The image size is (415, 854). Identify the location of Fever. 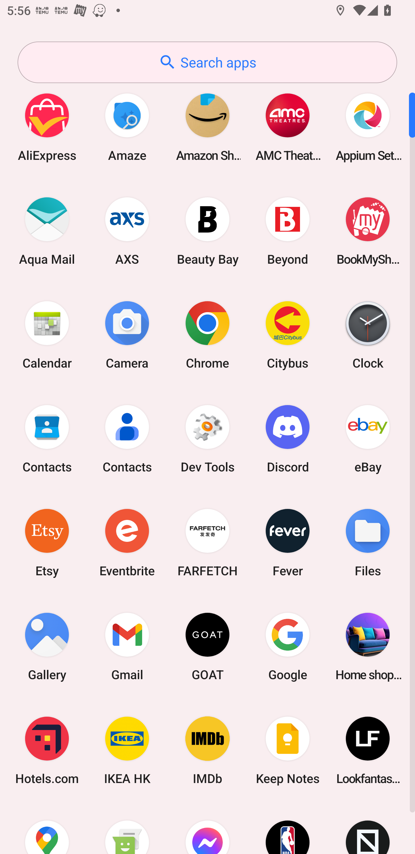
(288, 542).